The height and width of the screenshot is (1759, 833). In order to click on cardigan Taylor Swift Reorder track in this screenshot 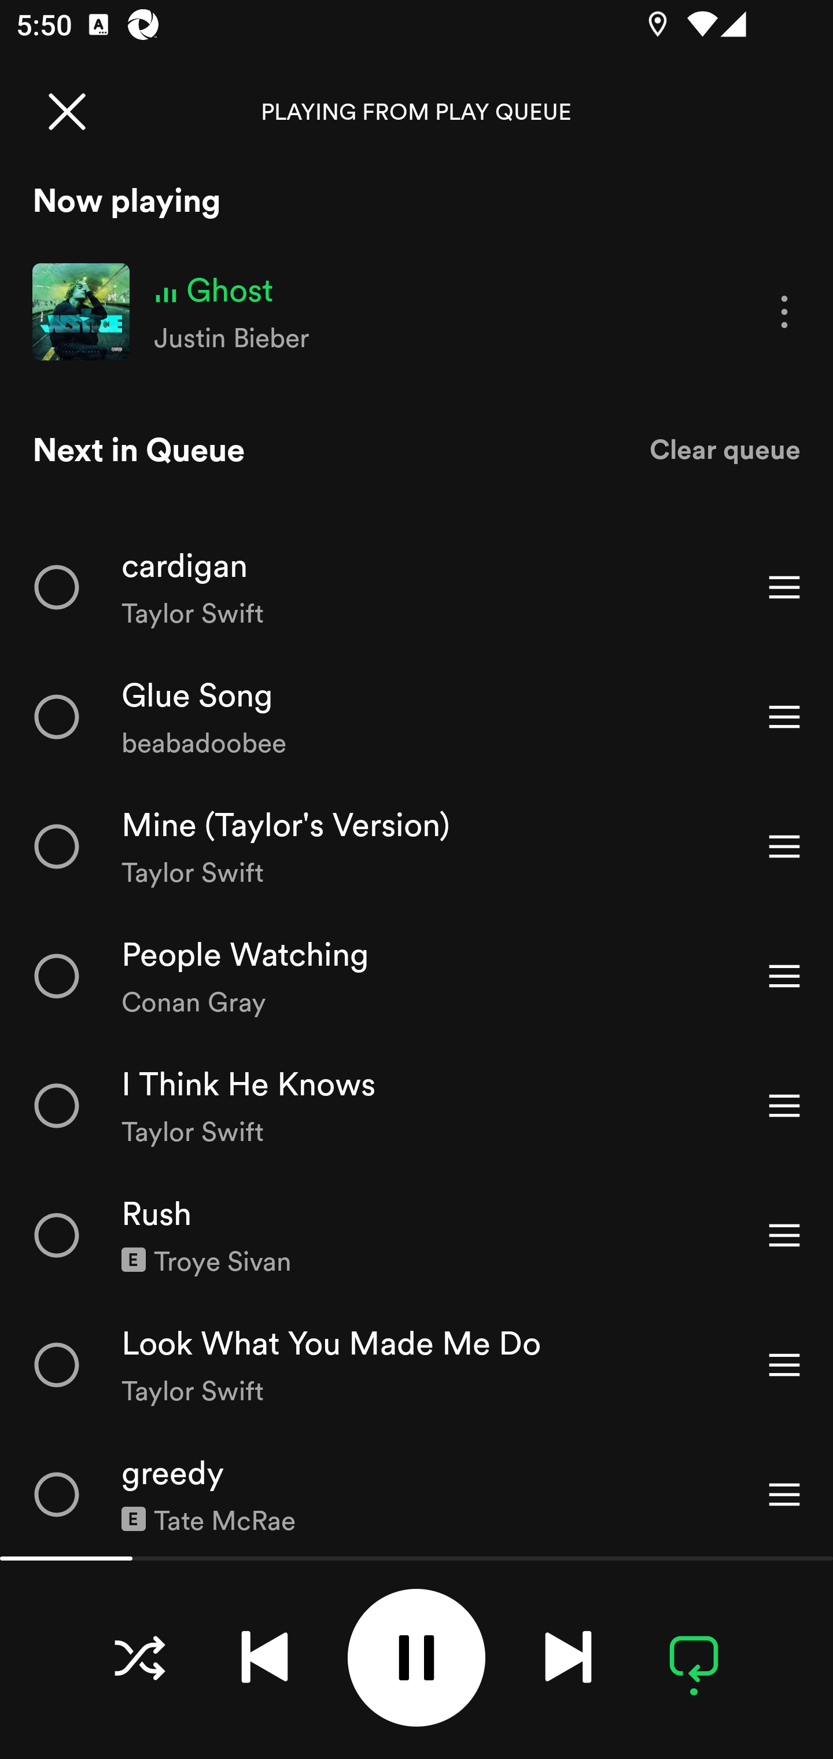, I will do `click(417, 587)`.